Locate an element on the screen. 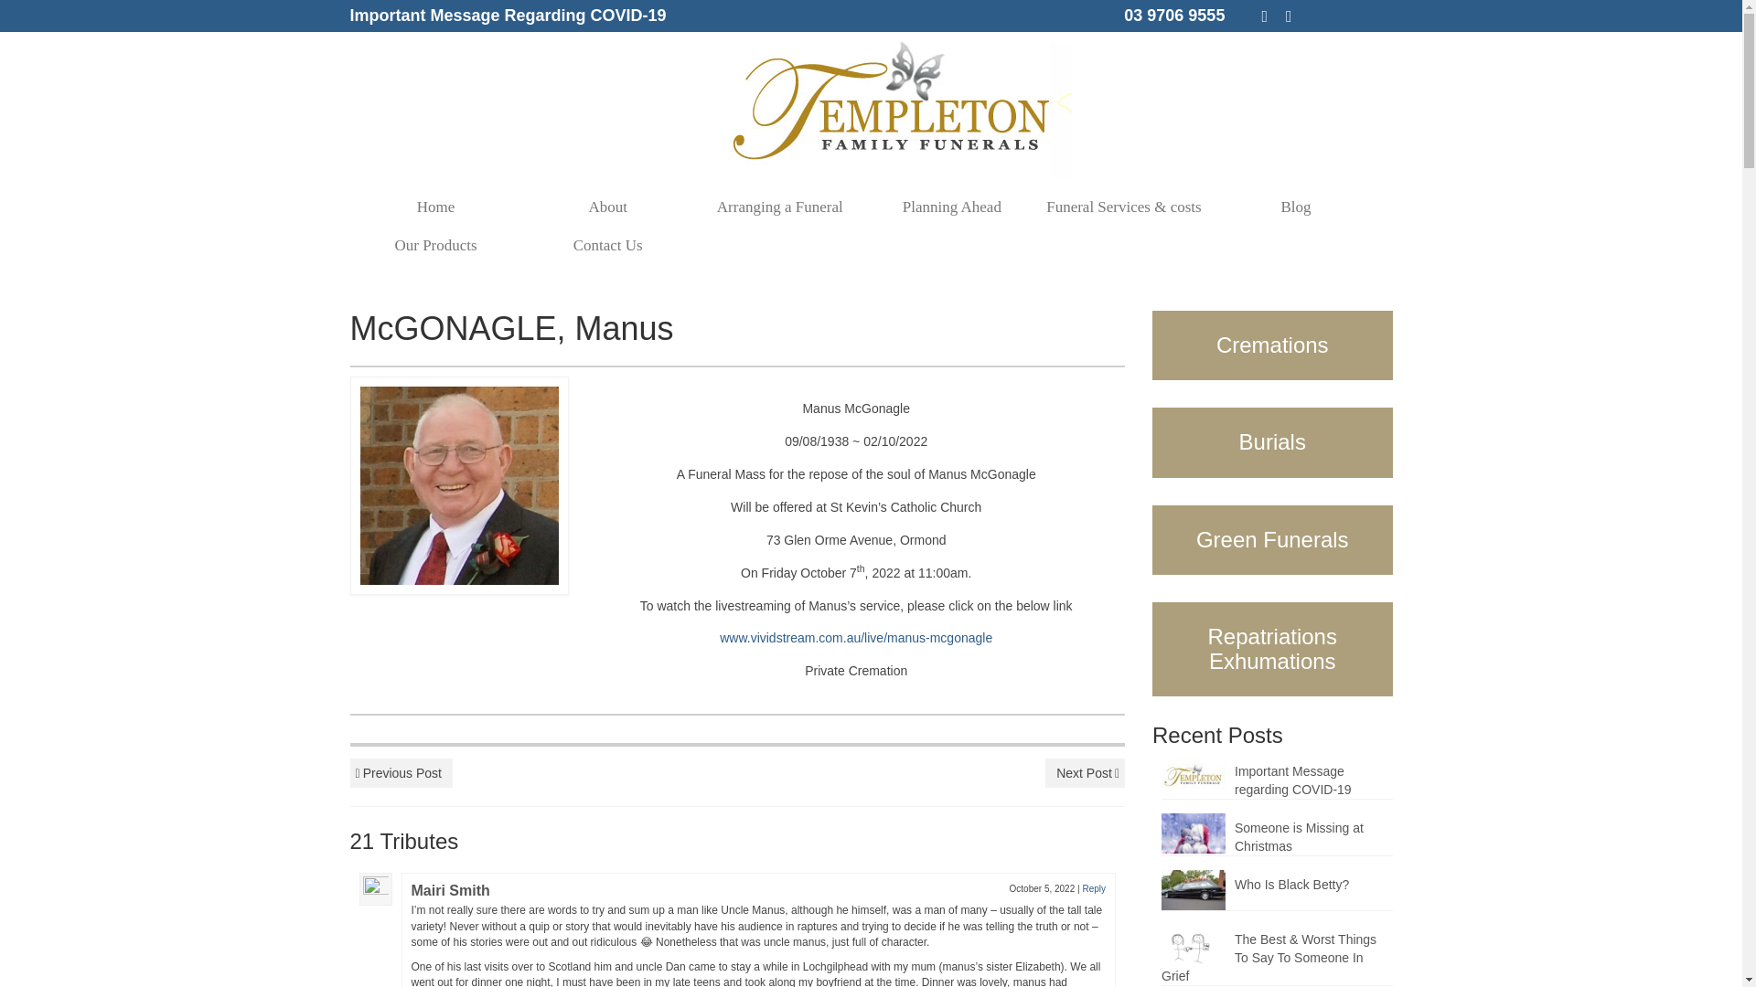 The height and width of the screenshot is (987, 1756). Blog is located at coordinates (1295, 207).